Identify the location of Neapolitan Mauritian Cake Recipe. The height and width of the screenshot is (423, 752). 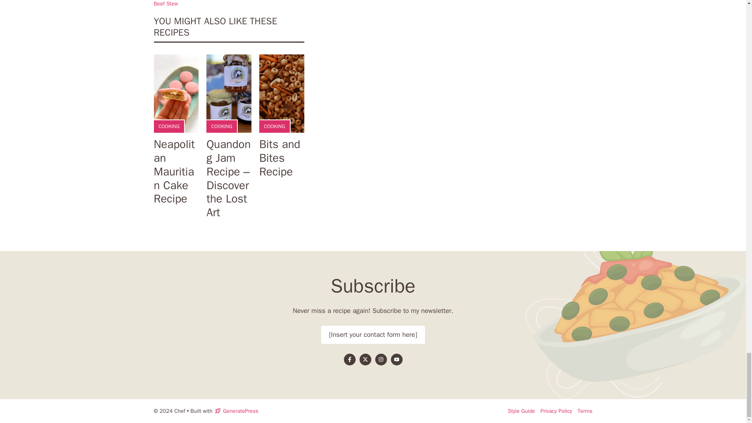
(174, 171).